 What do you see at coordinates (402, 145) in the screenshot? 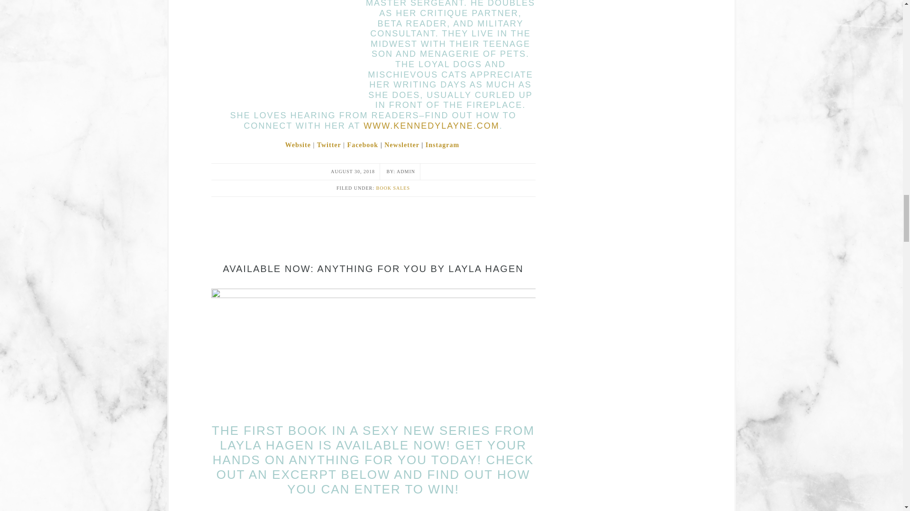
I see `Newsletter` at bounding box center [402, 145].